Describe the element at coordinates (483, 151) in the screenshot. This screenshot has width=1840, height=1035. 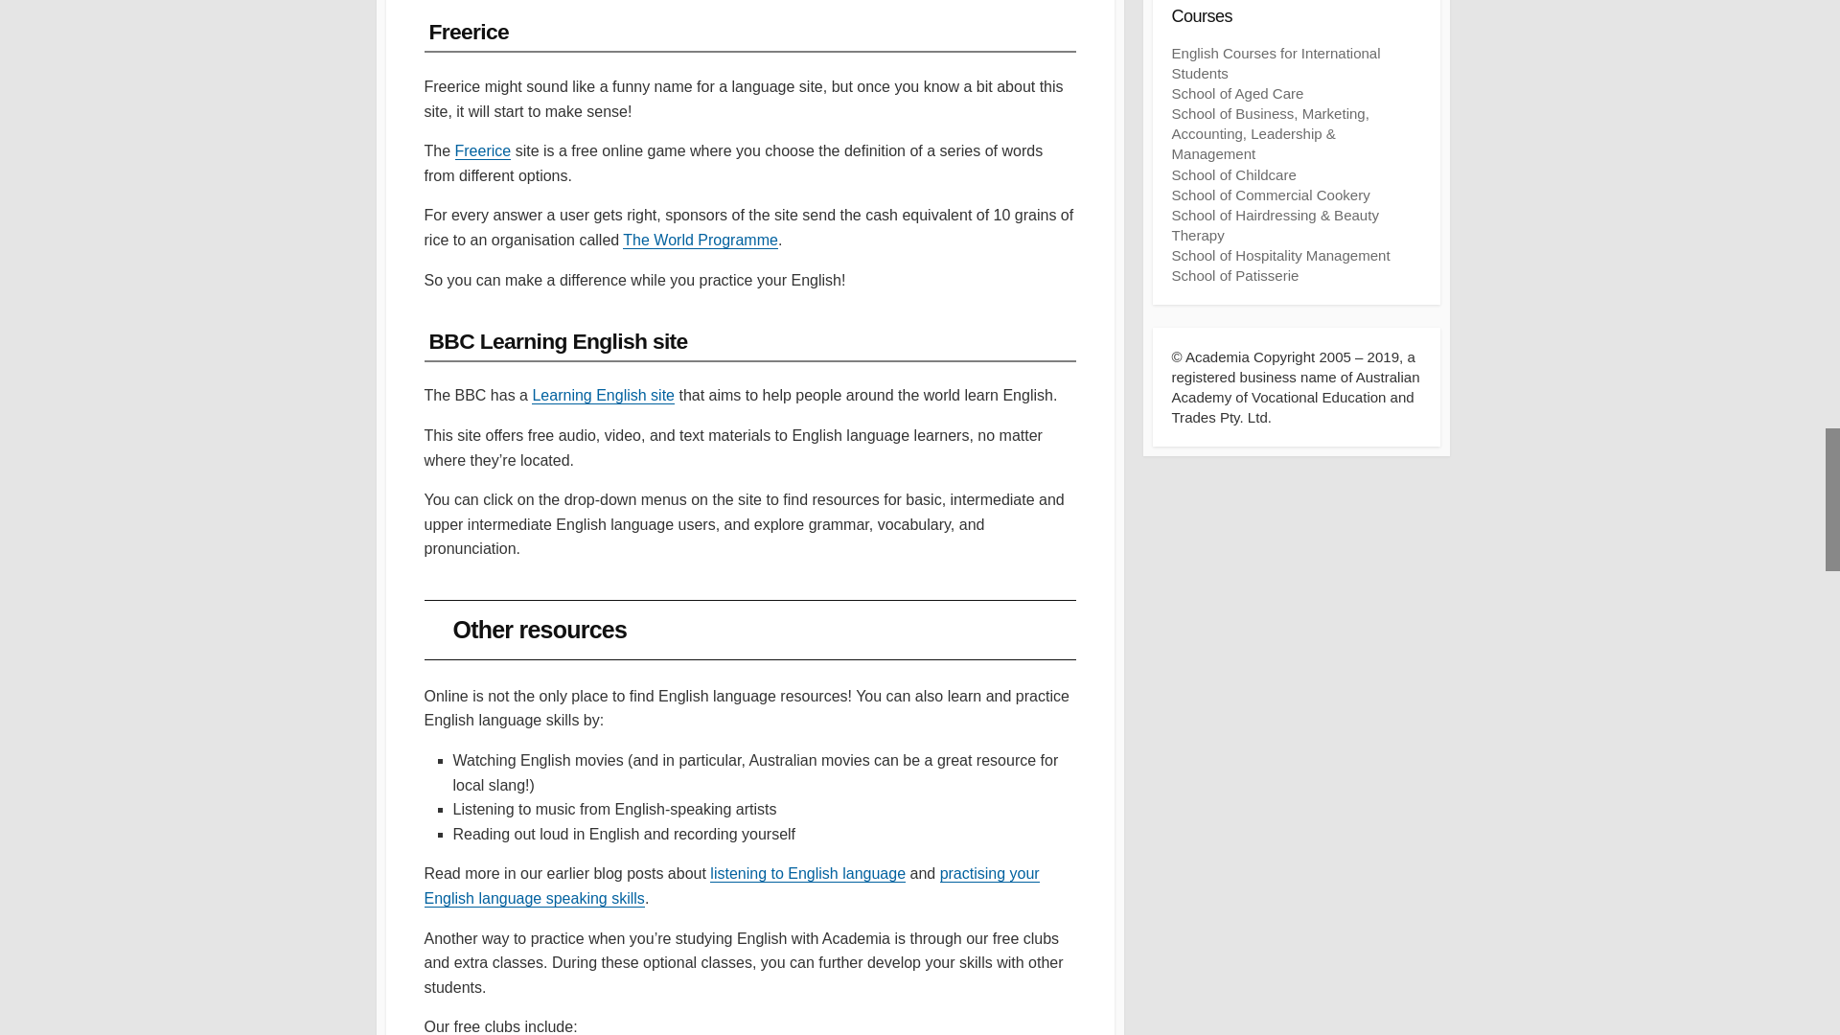
I see `Freerice` at that location.